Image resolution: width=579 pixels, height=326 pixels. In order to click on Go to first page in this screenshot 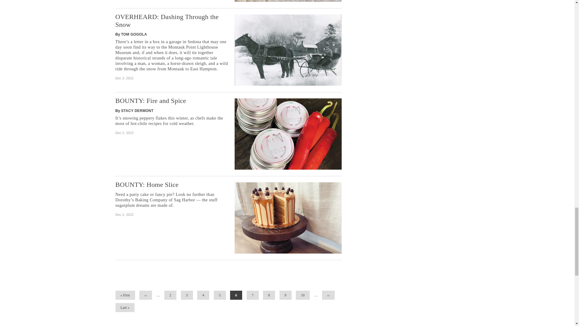, I will do `click(125, 295)`.